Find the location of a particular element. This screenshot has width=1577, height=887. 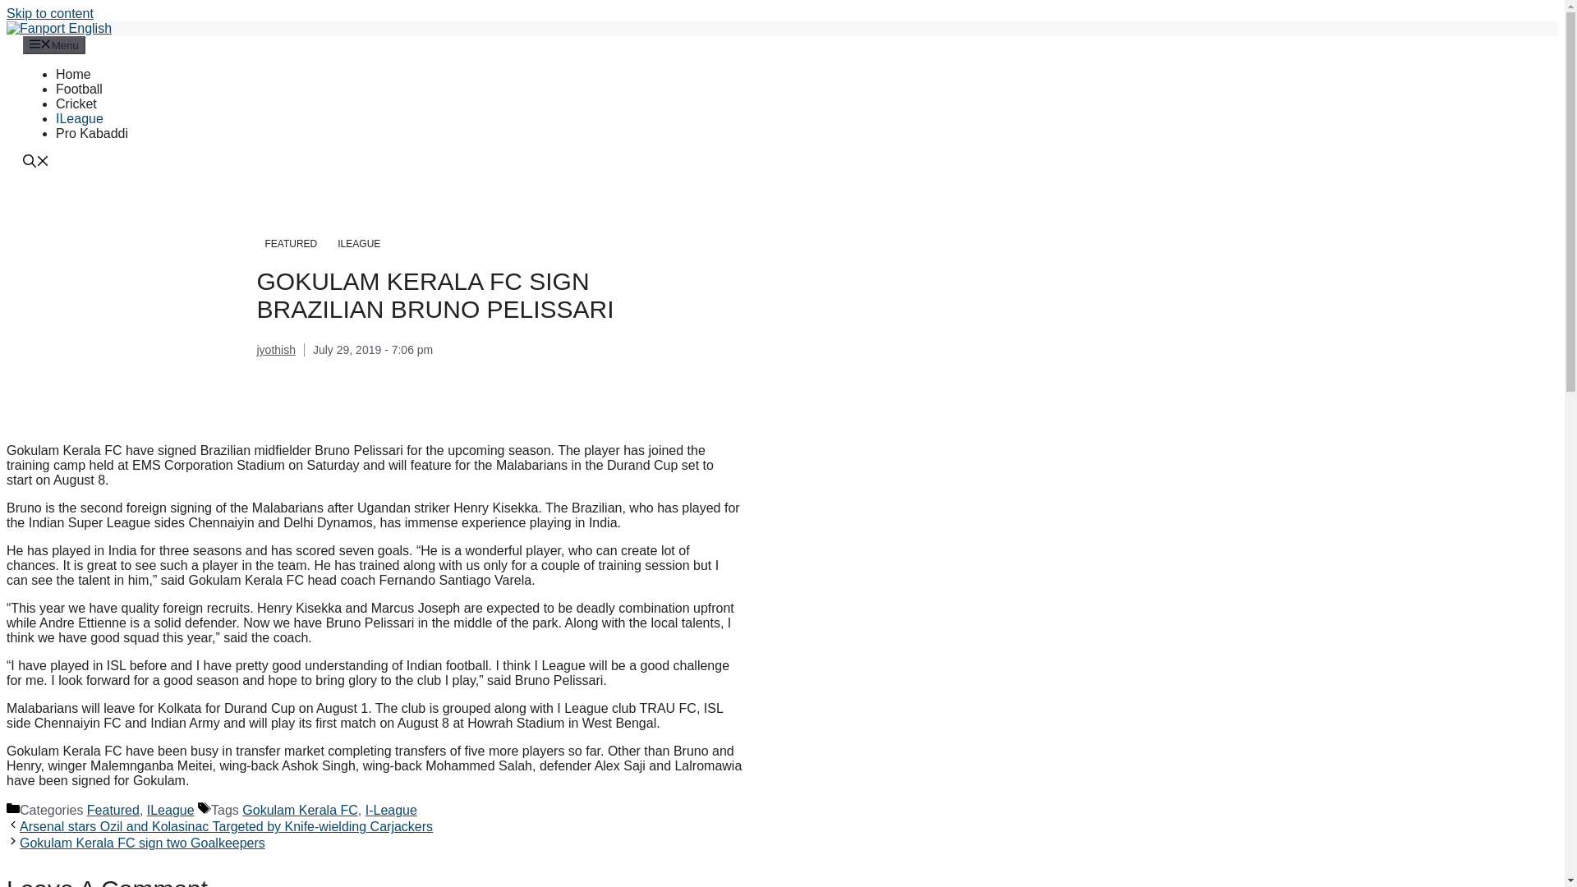

Featured is located at coordinates (113, 810).